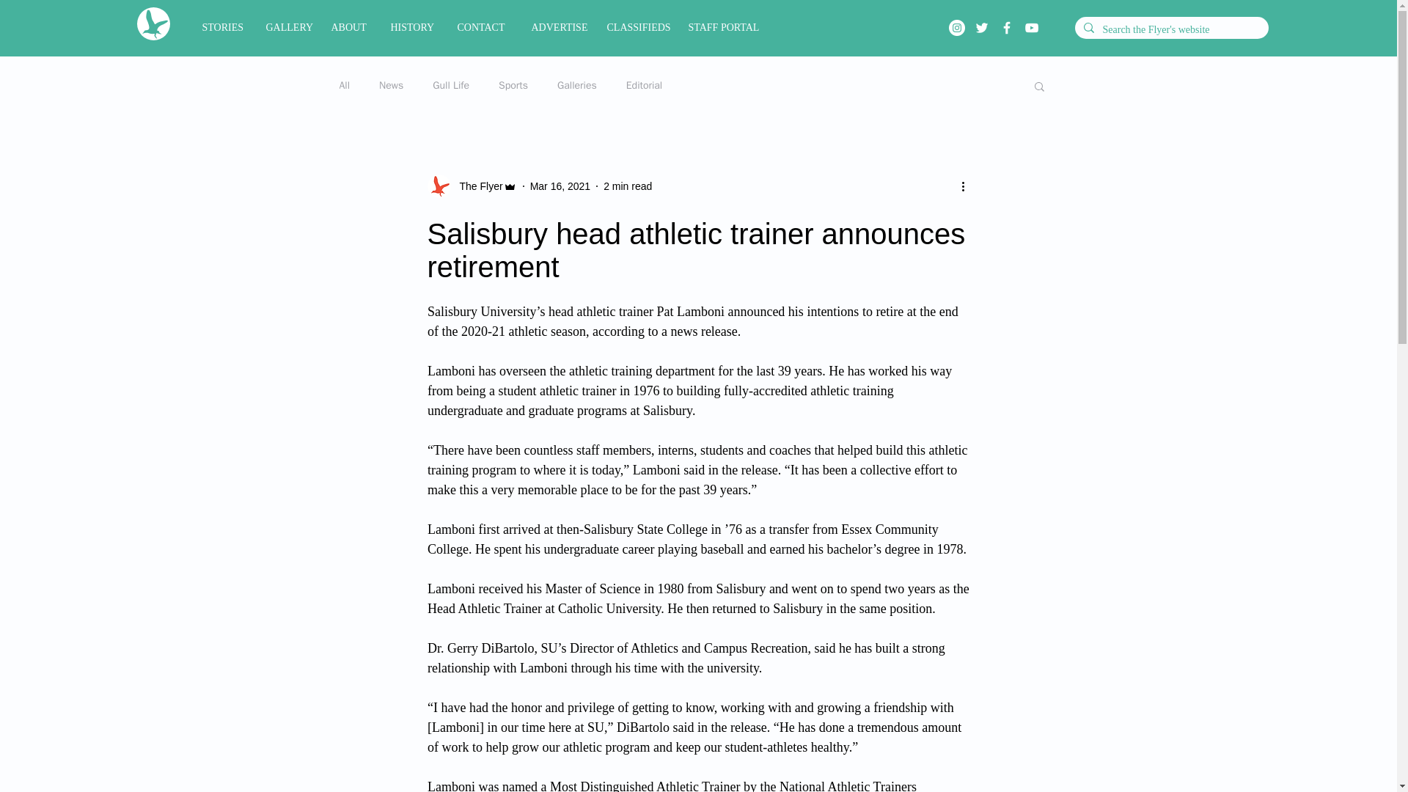 The height and width of the screenshot is (792, 1408). Describe the element at coordinates (287, 28) in the screenshot. I see `GALLERY` at that location.